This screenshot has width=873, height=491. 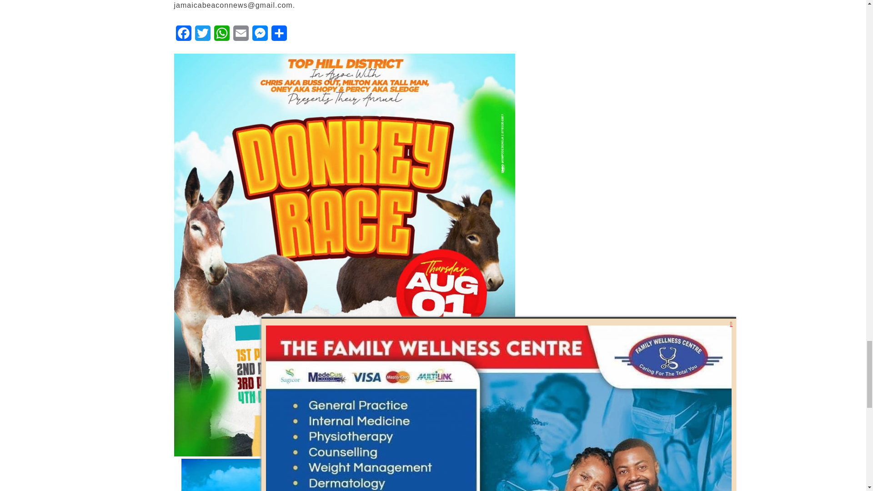 What do you see at coordinates (183, 35) in the screenshot?
I see `Facebook` at bounding box center [183, 35].